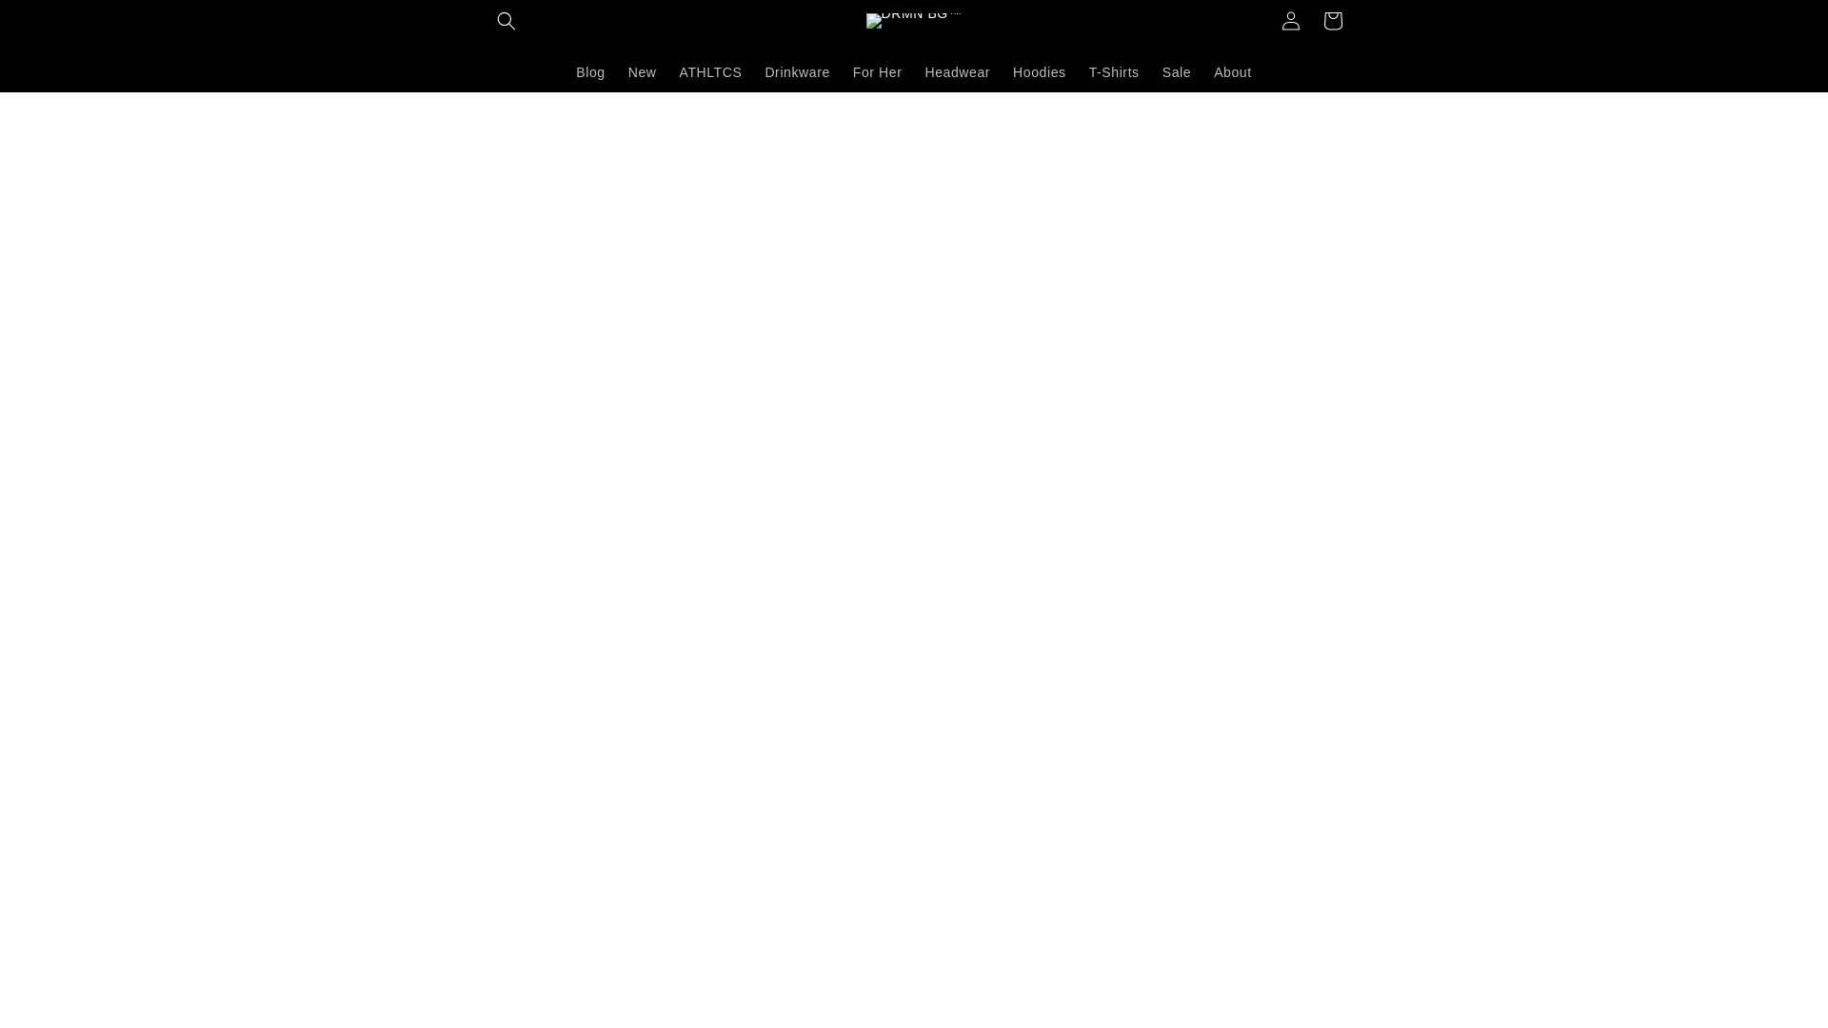 The height and width of the screenshot is (1028, 1828). Describe the element at coordinates (590, 71) in the screenshot. I see `Blog` at that location.